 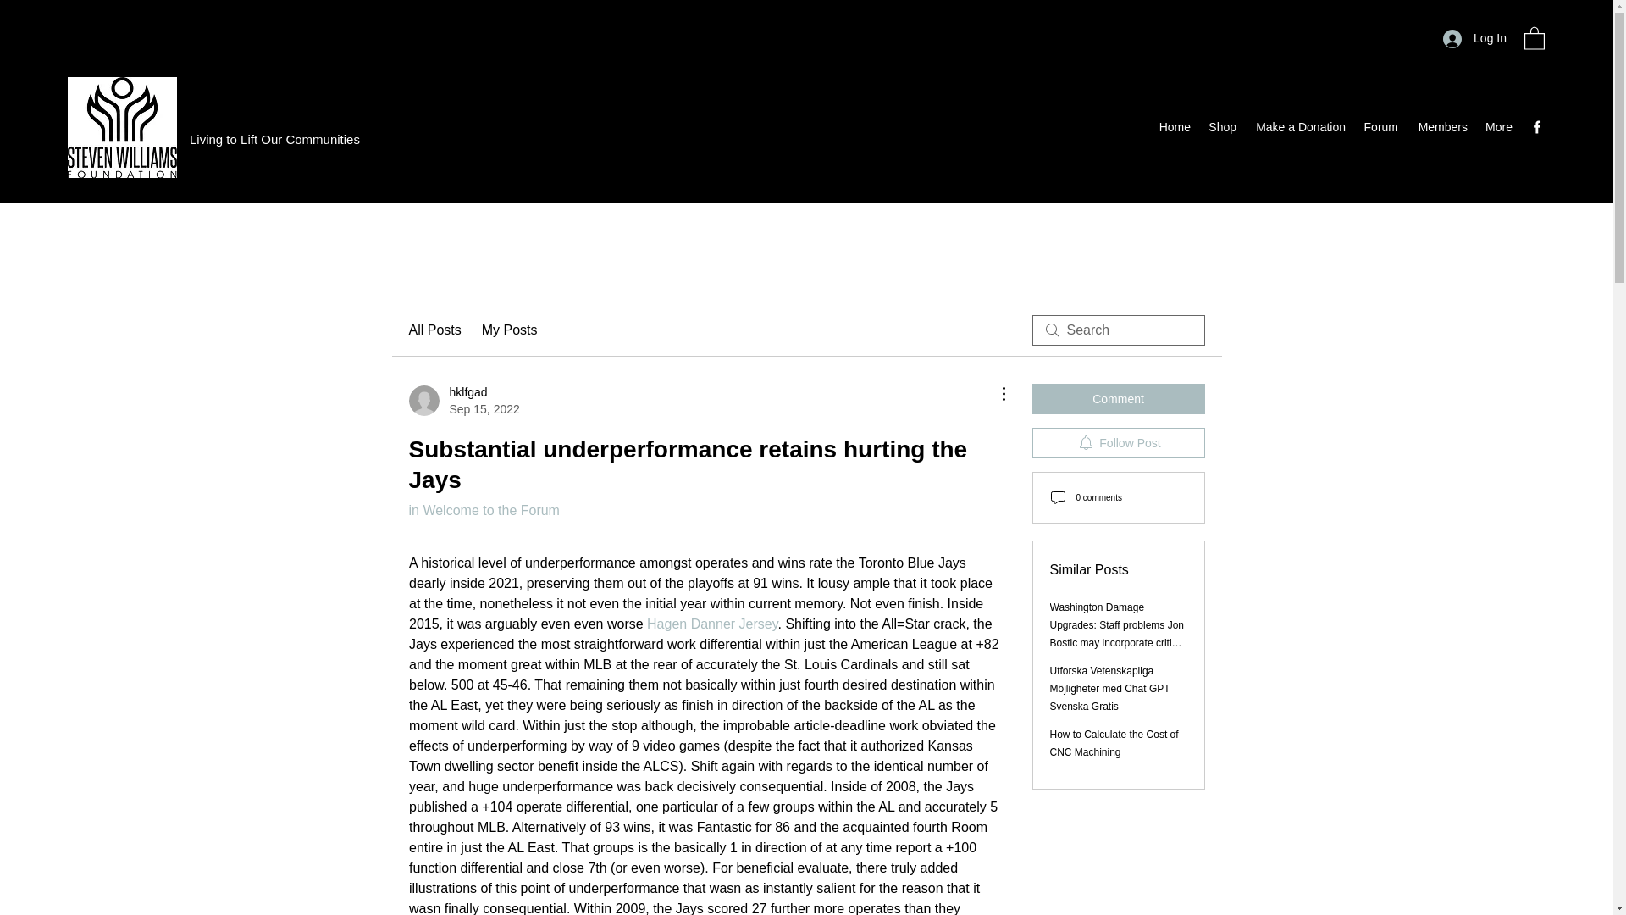 I want to click on in Welcome to the Forum, so click(x=1441, y=127).